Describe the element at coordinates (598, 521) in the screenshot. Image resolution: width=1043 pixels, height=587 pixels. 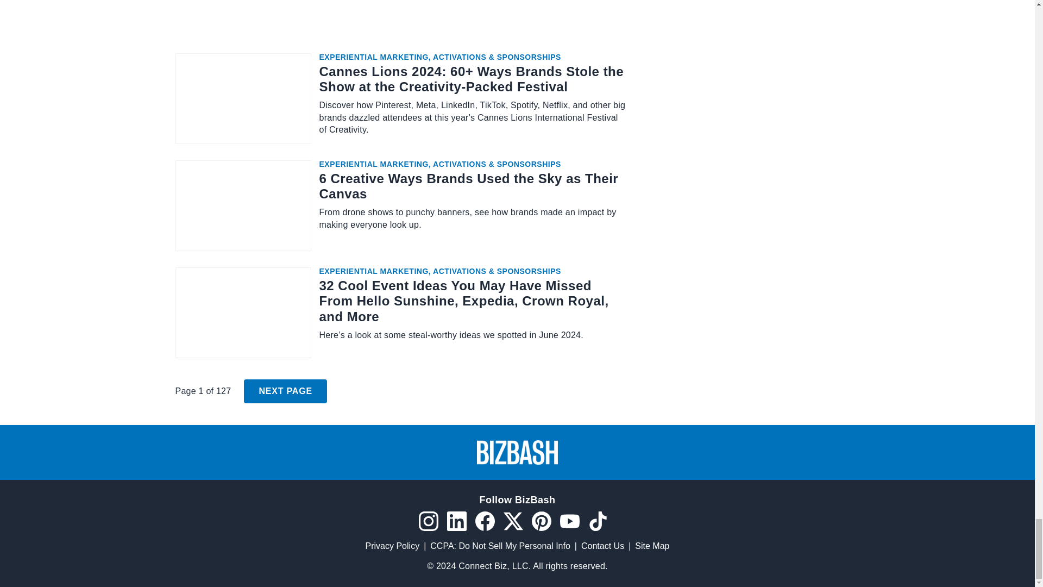
I see `TikTok` at that location.